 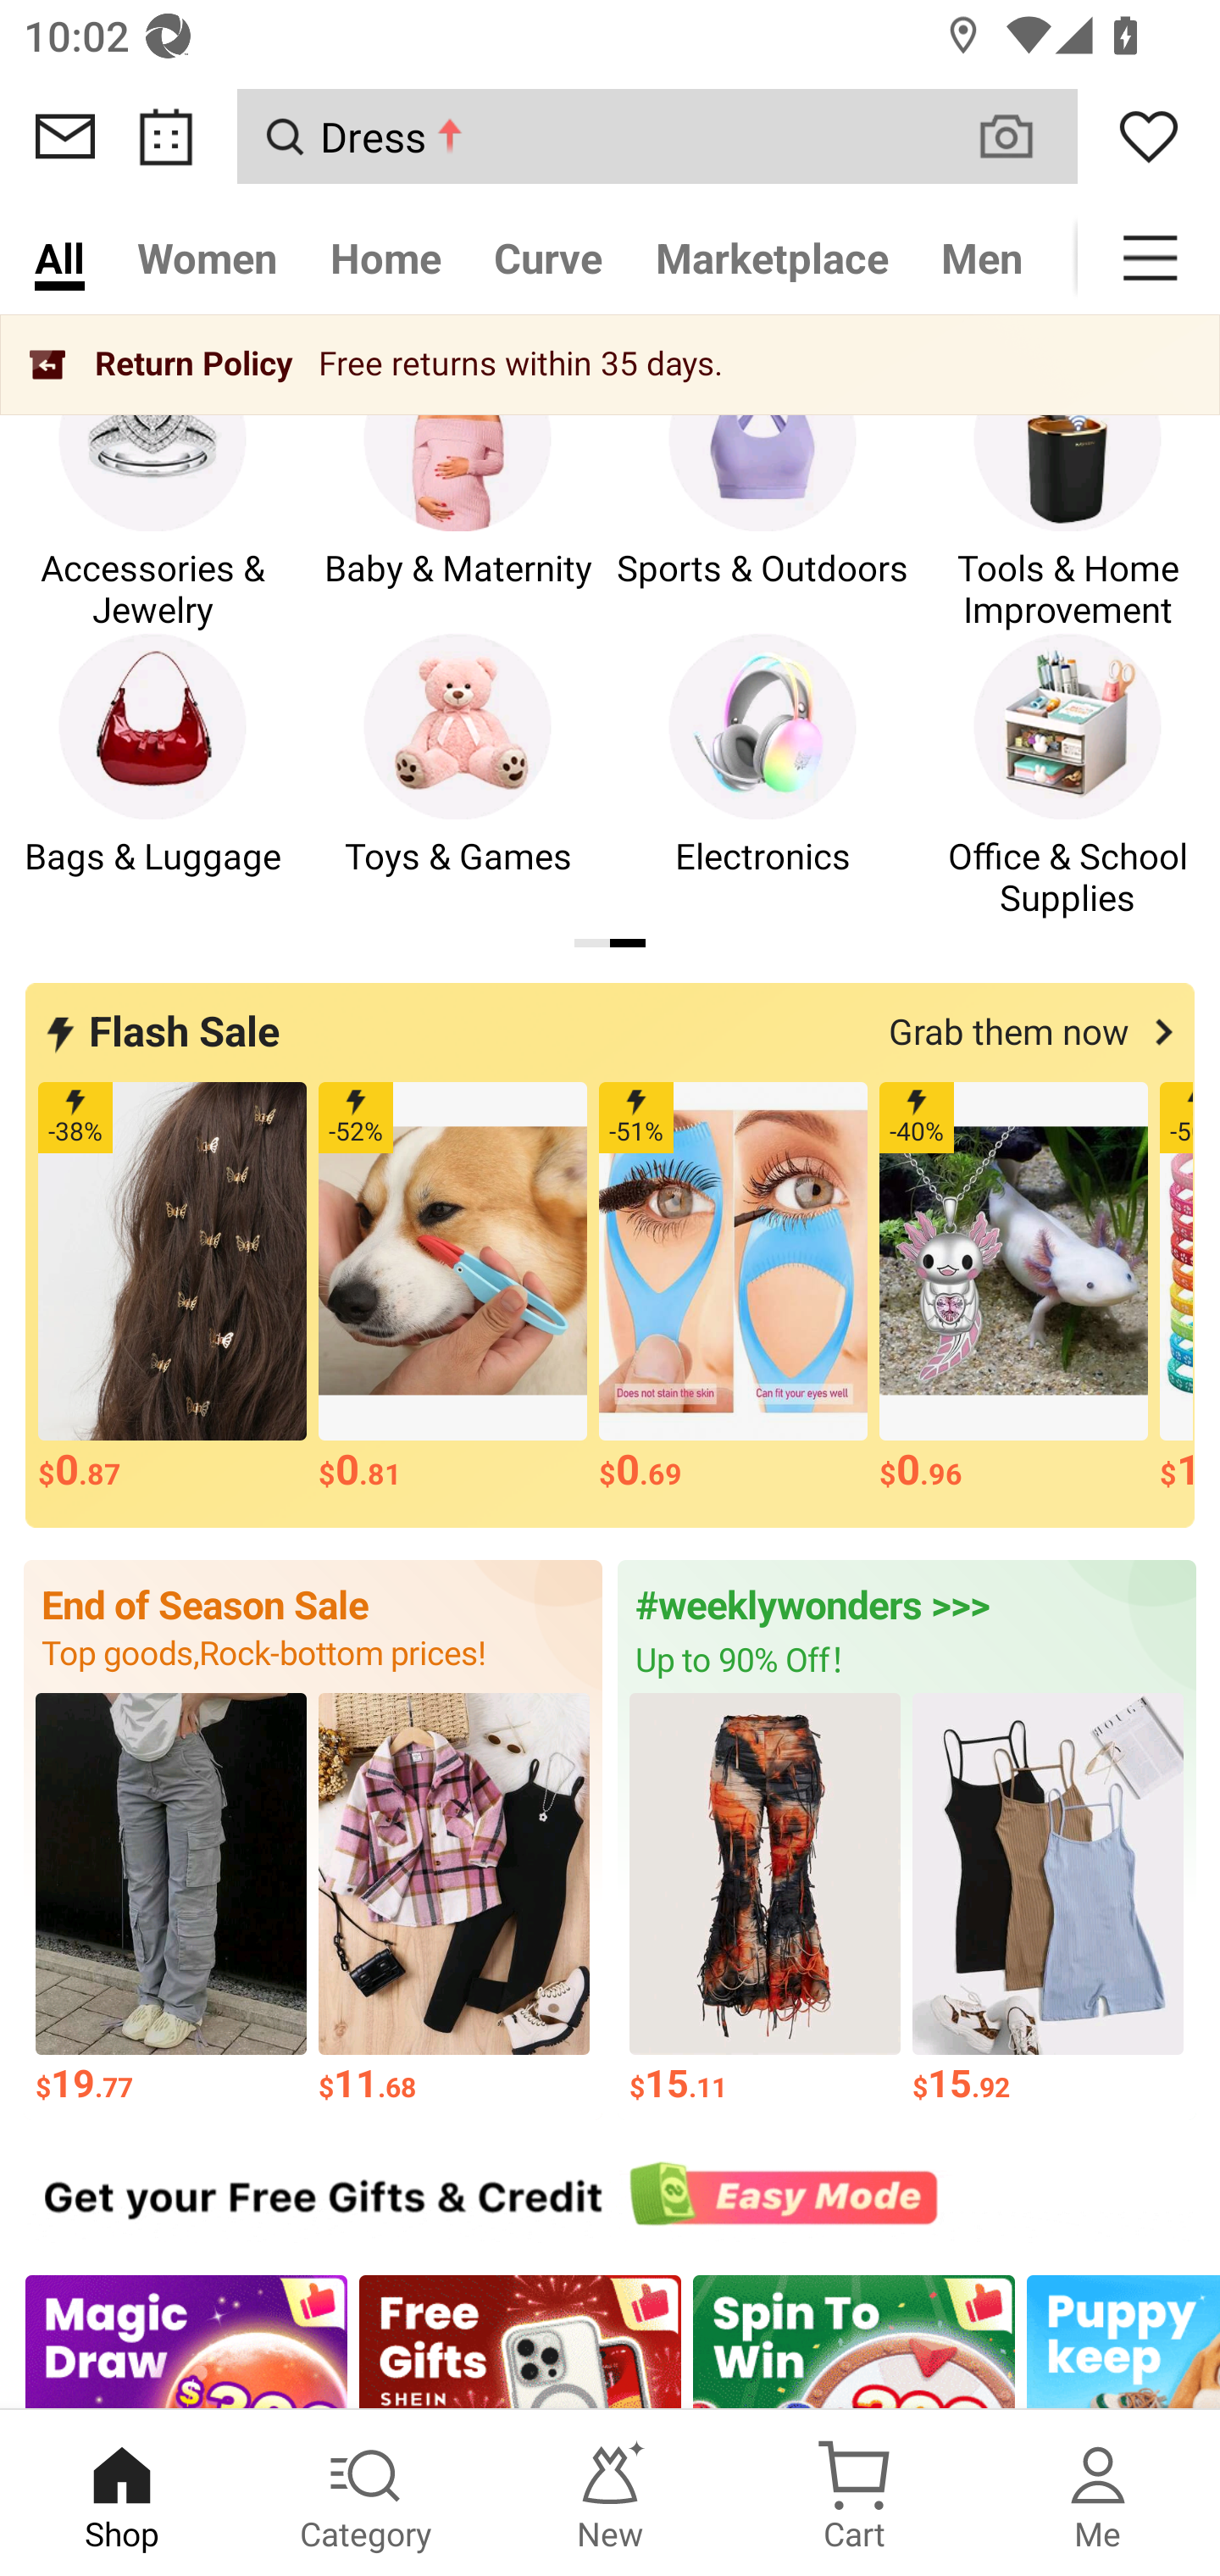 What do you see at coordinates (385, 258) in the screenshot?
I see `Home` at bounding box center [385, 258].